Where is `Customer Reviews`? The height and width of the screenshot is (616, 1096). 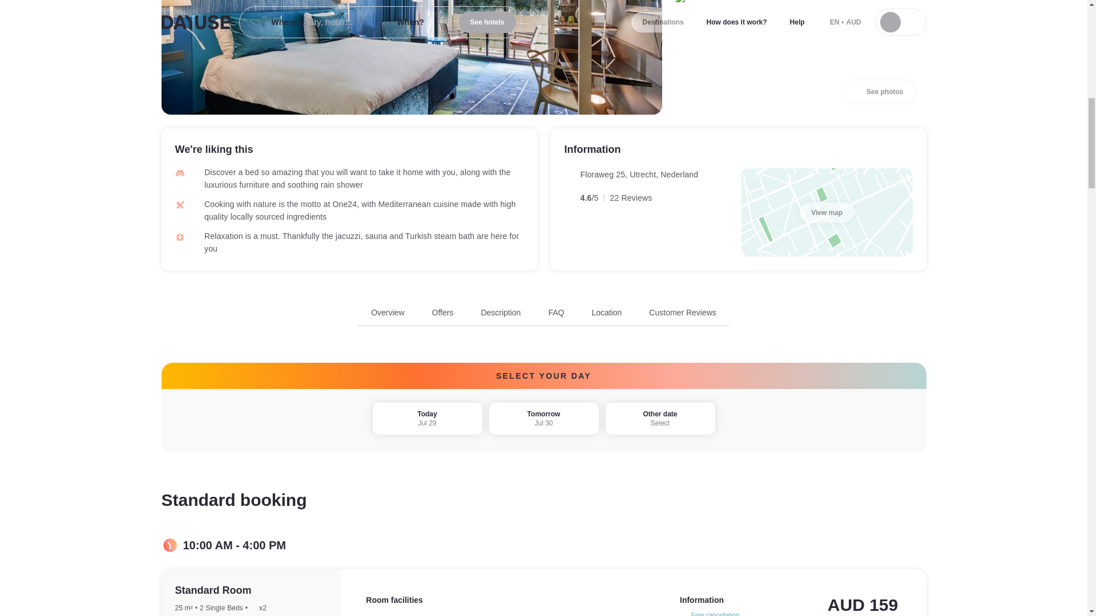
Customer Reviews is located at coordinates (501, 313).